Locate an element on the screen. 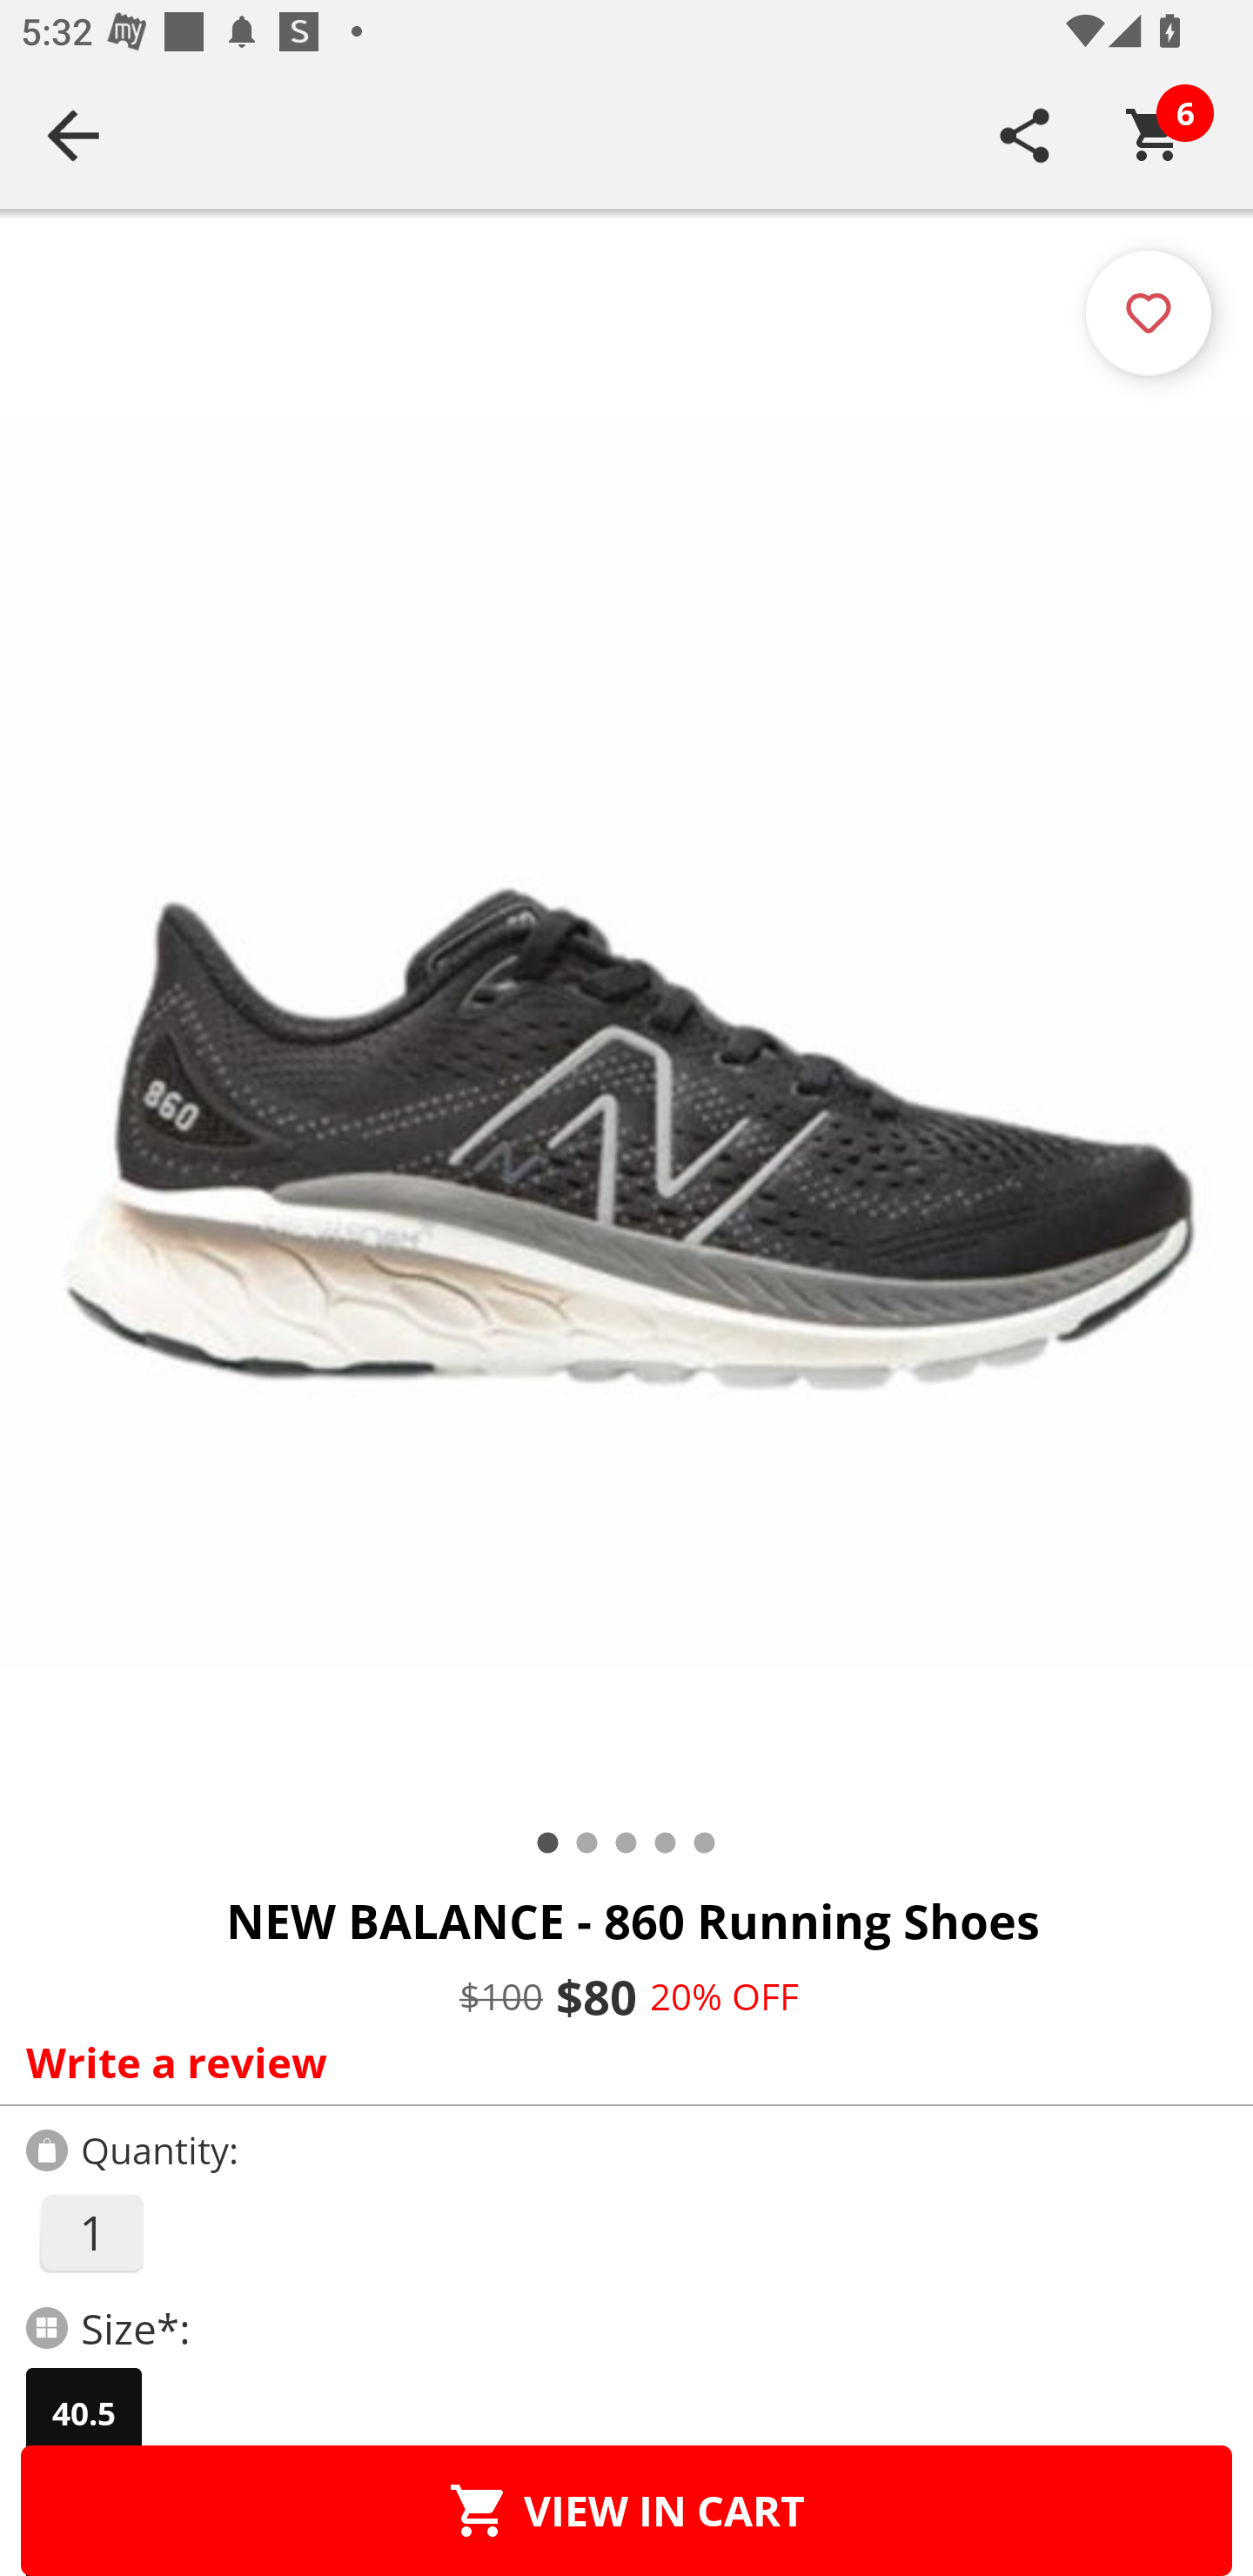  40.5 is located at coordinates (84, 2413).